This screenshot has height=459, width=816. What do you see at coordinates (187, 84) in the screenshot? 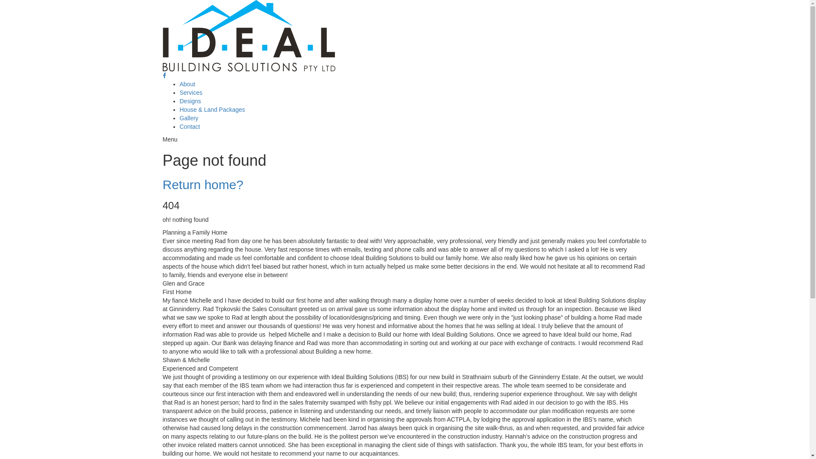
I see `About` at bounding box center [187, 84].